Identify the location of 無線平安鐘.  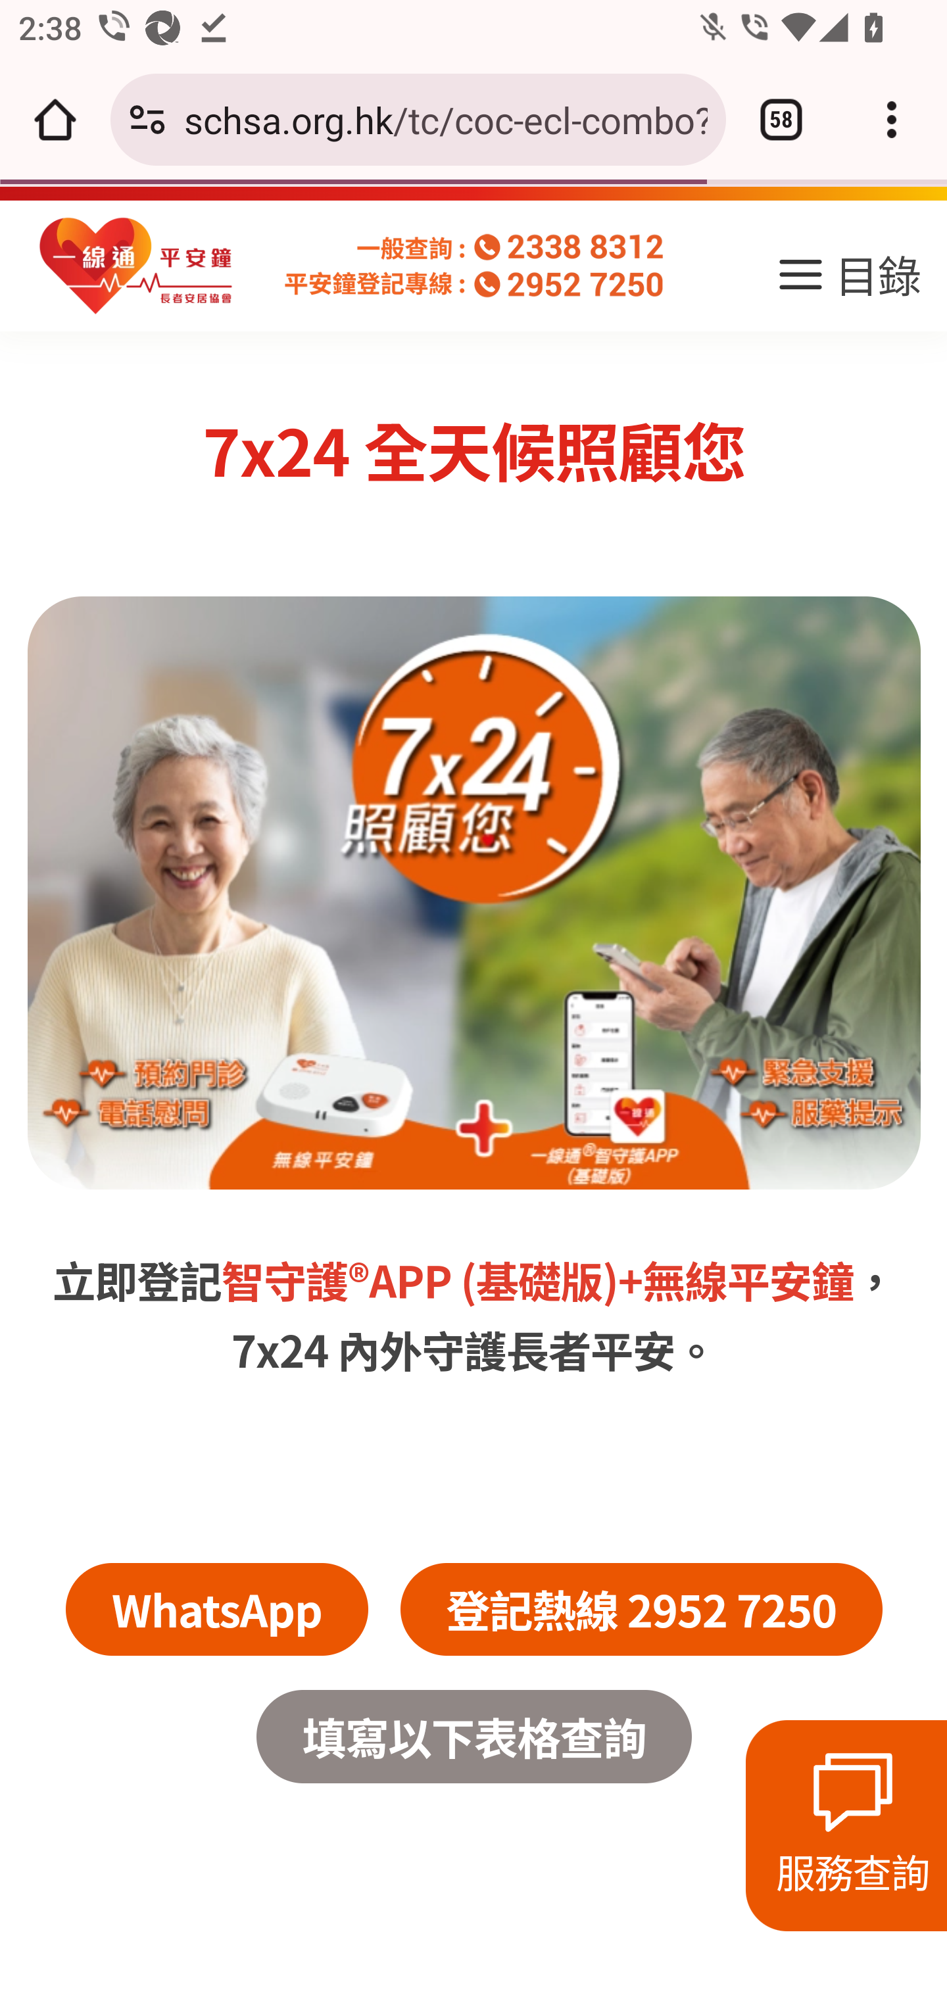
(747, 742).